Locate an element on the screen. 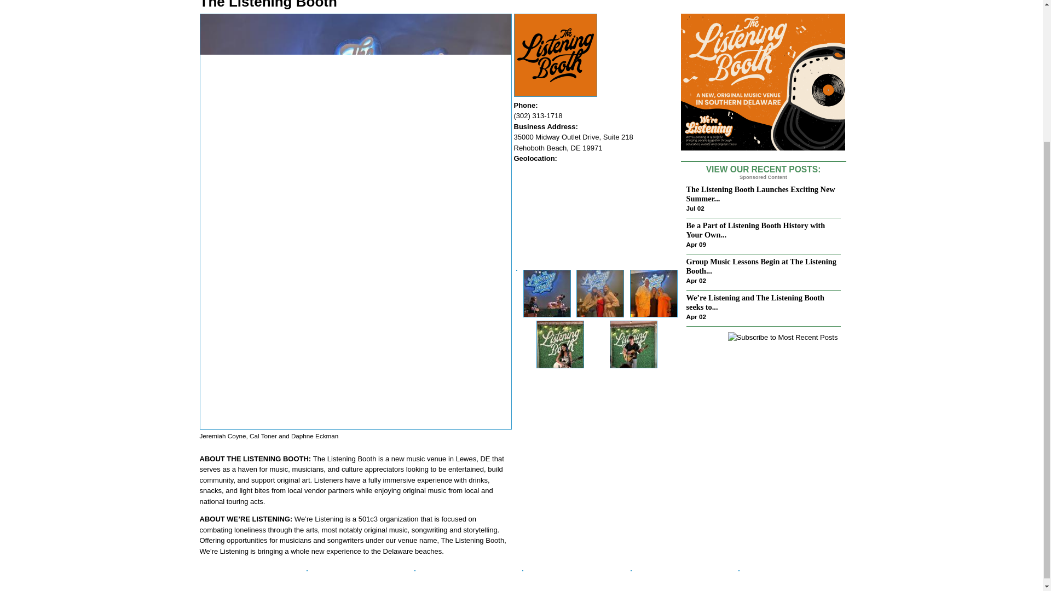 The width and height of the screenshot is (1051, 591). Cecilia Grace is located at coordinates (560, 344).